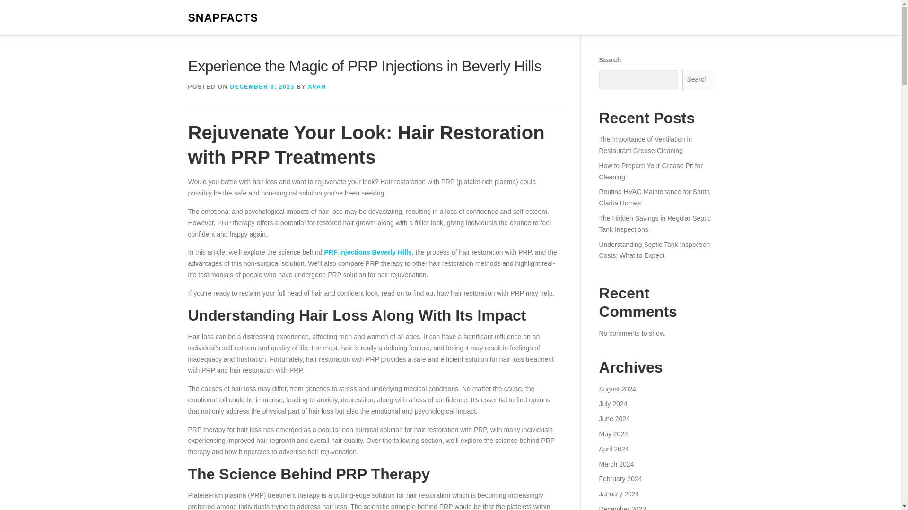  I want to click on April 2024, so click(613, 449).